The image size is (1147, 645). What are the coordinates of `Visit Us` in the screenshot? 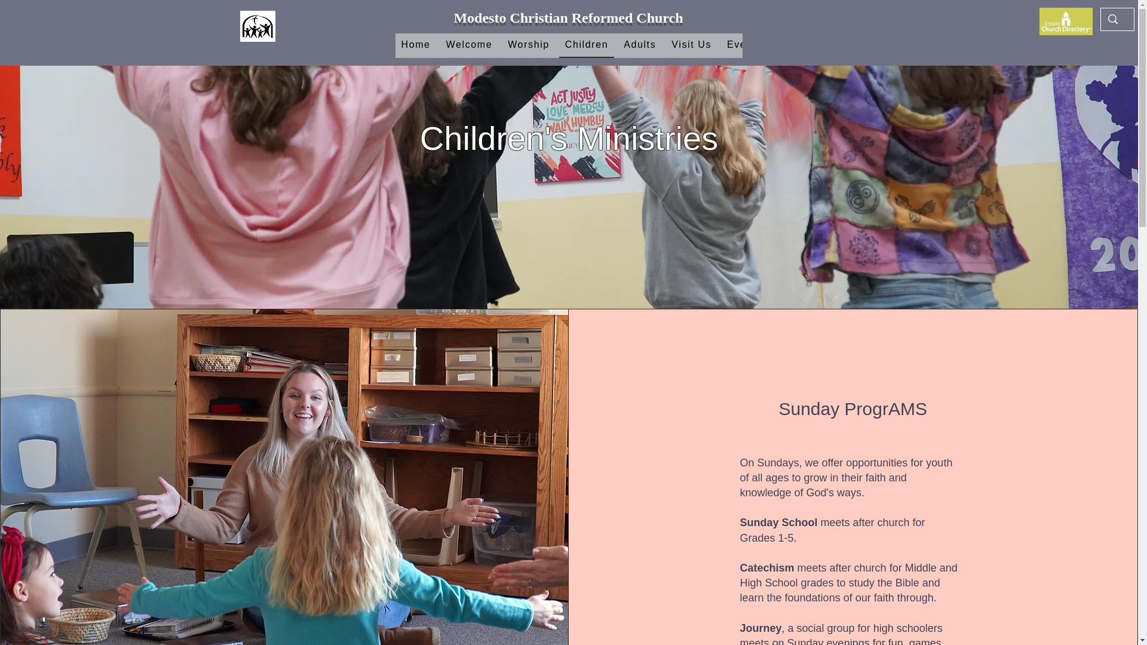 It's located at (691, 45).